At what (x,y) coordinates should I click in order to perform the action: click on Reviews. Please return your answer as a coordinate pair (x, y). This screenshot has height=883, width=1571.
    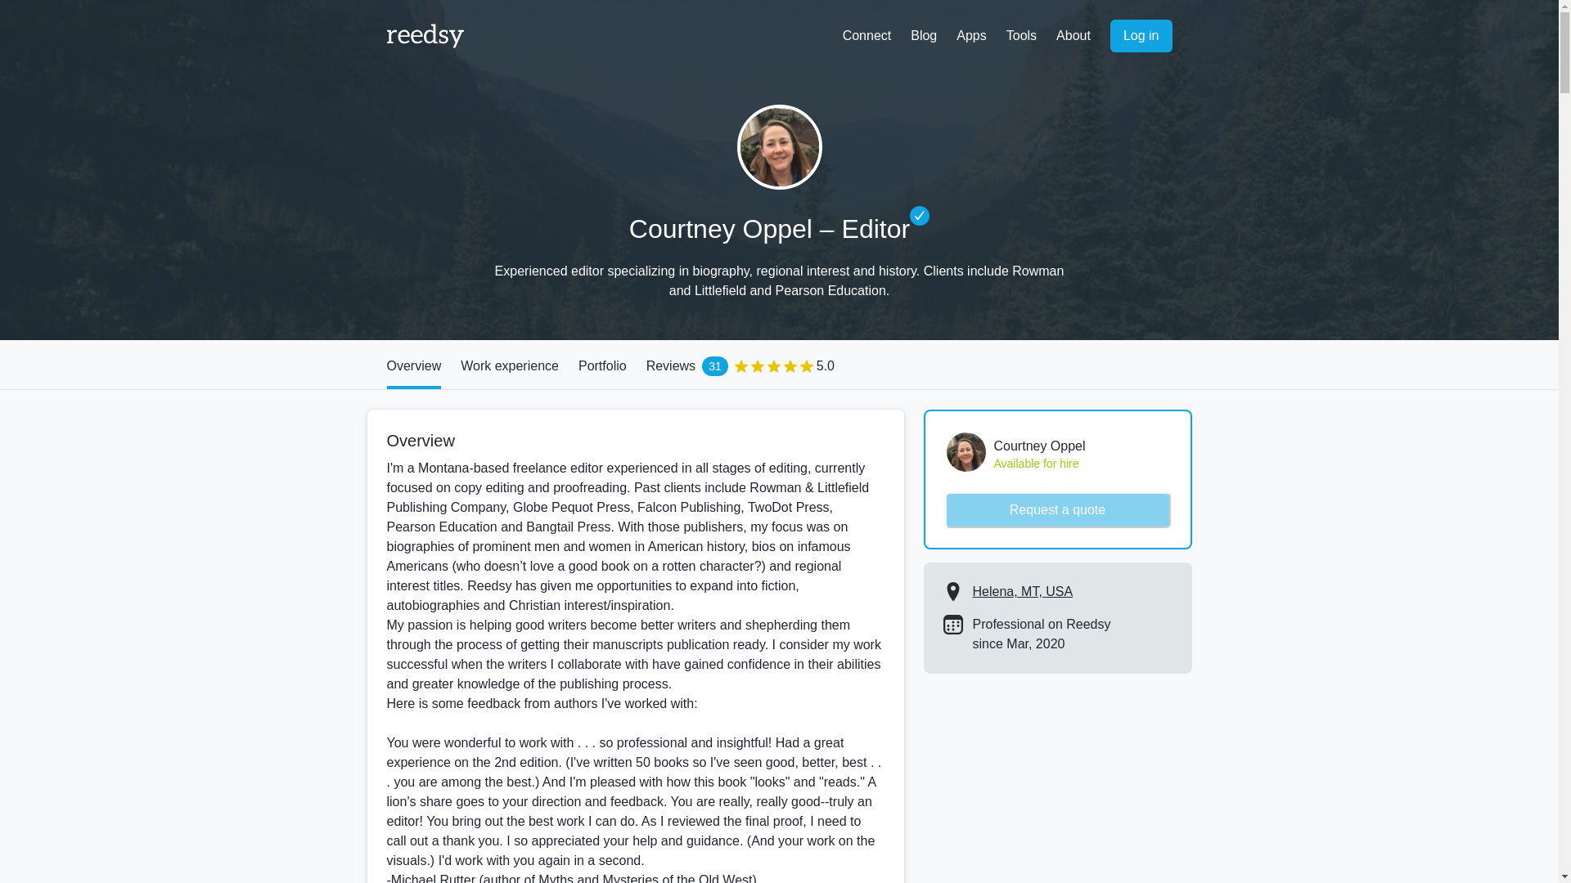
    Looking at the image, I should click on (779, 365).